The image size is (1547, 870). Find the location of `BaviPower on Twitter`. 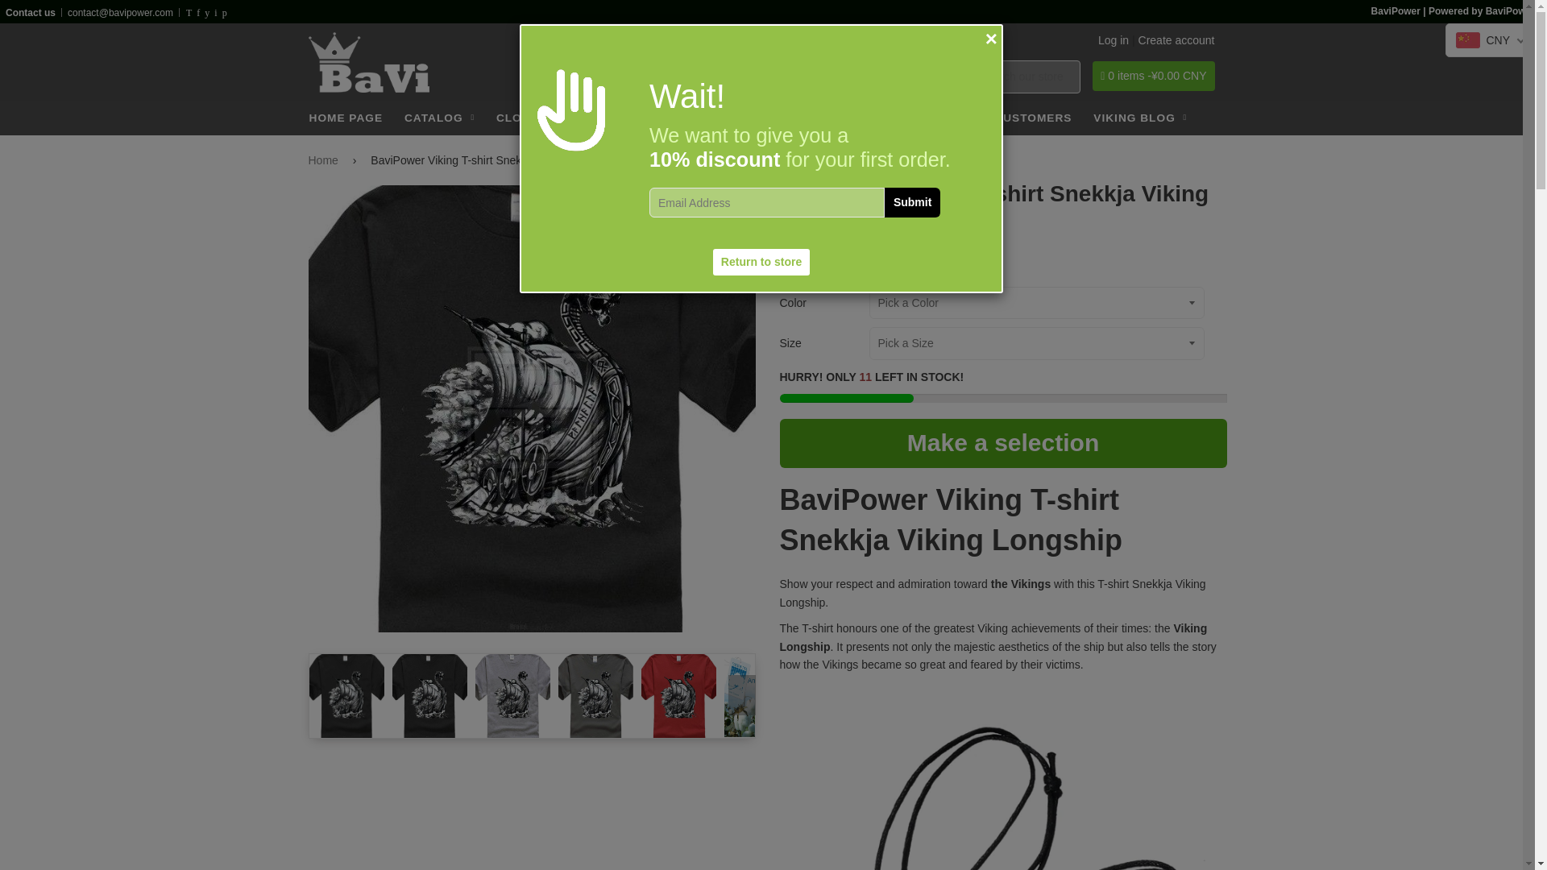

BaviPower on Twitter is located at coordinates (189, 13).